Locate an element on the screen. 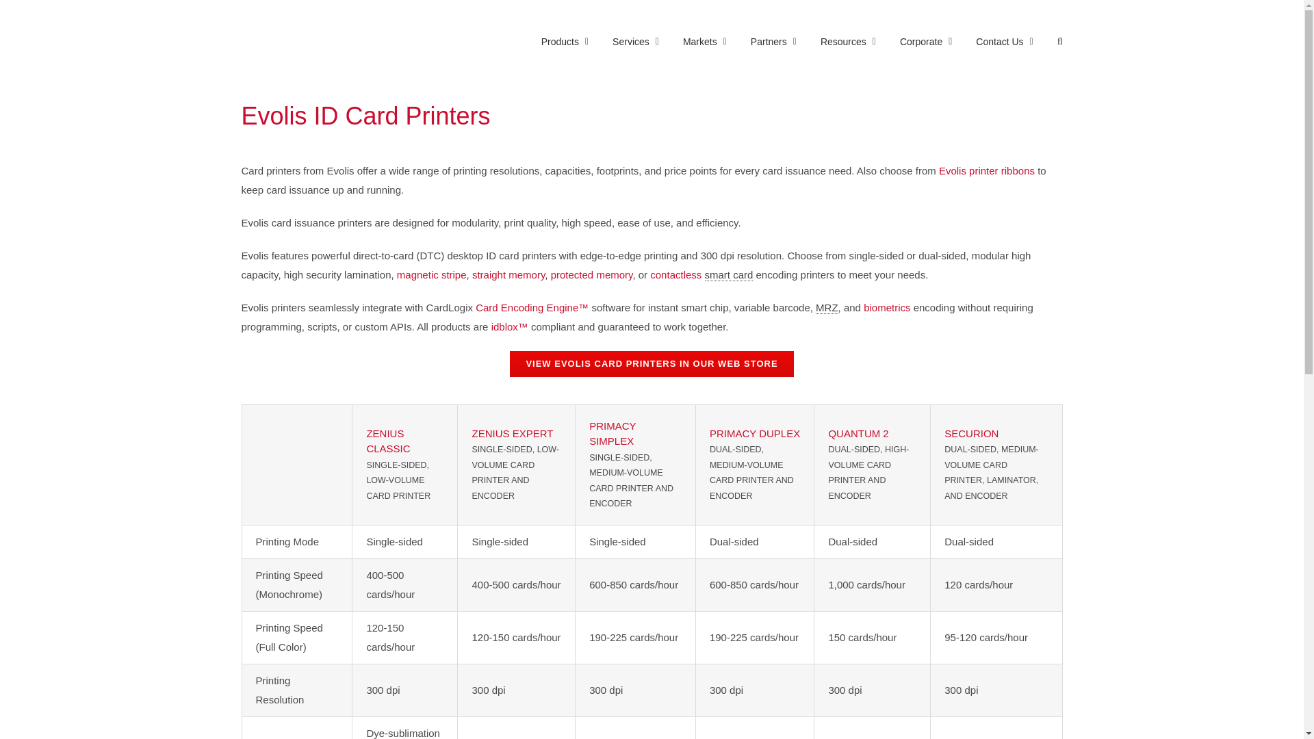 Image resolution: width=1314 pixels, height=739 pixels. CardLogix Products is located at coordinates (565, 40).